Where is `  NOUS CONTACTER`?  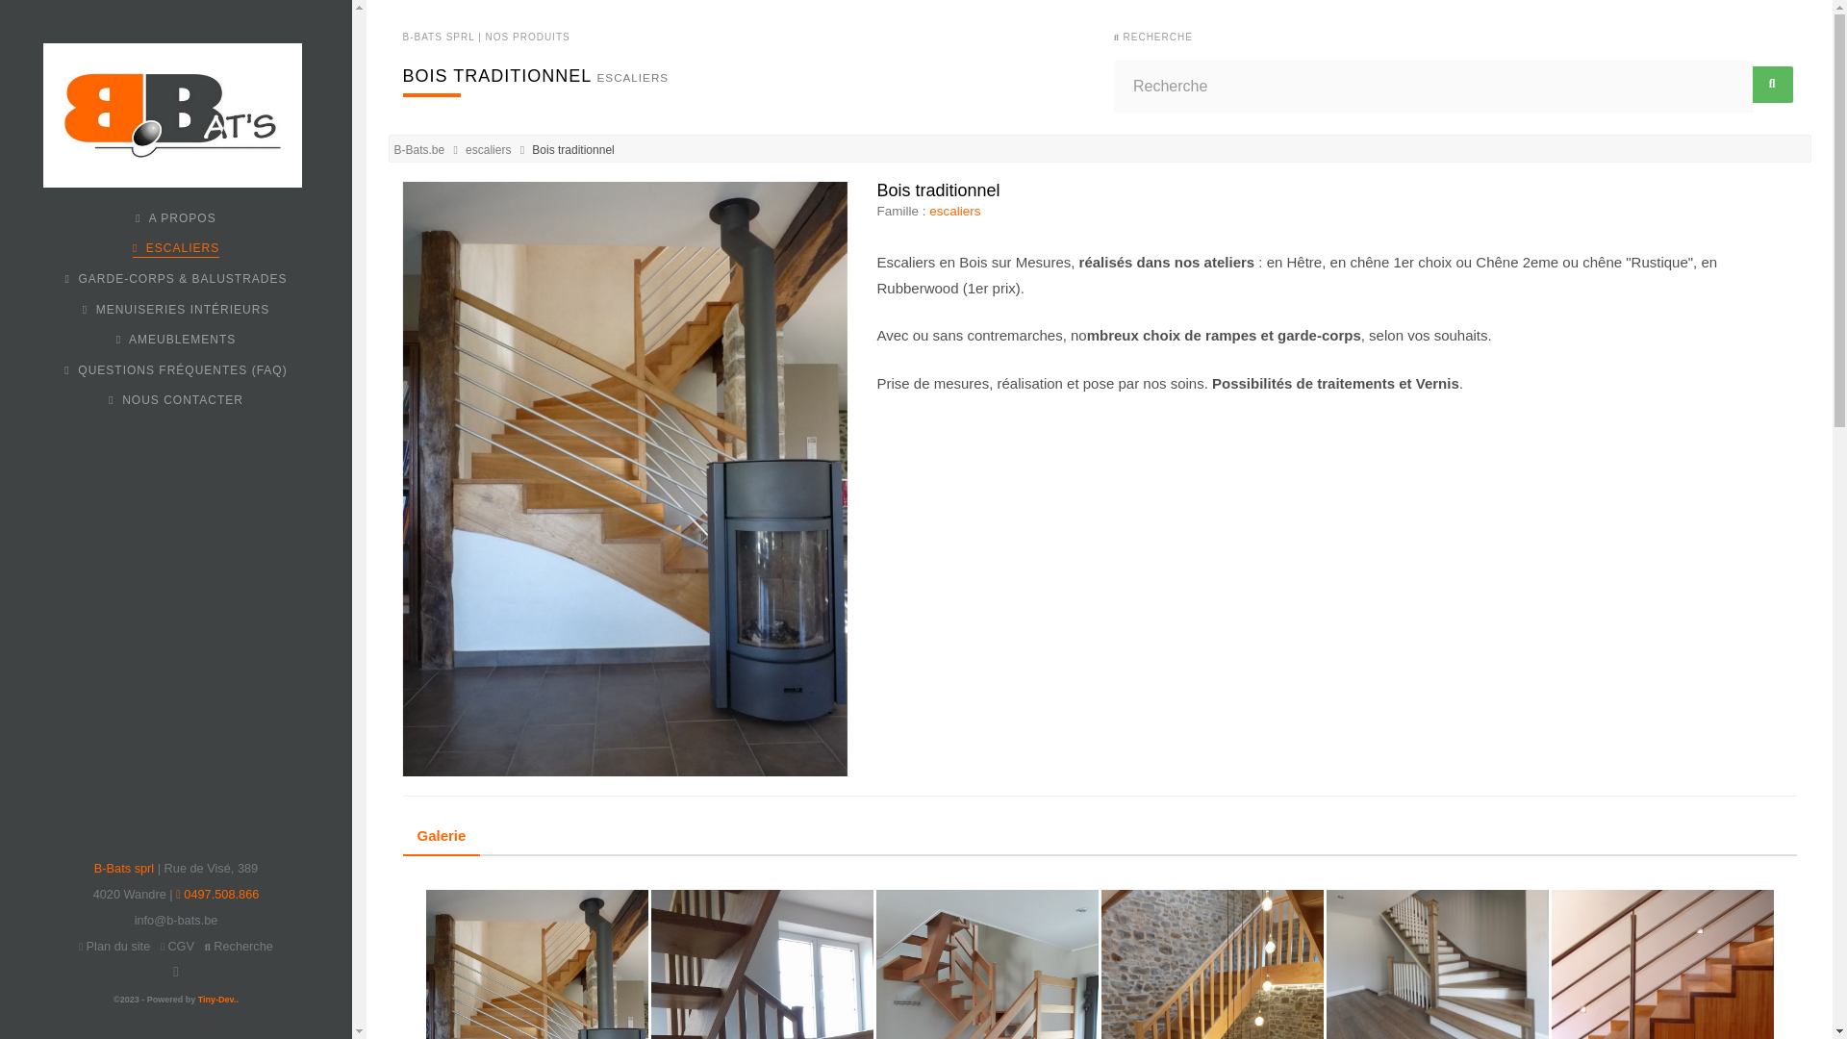
  NOUS CONTACTER is located at coordinates (176, 400).